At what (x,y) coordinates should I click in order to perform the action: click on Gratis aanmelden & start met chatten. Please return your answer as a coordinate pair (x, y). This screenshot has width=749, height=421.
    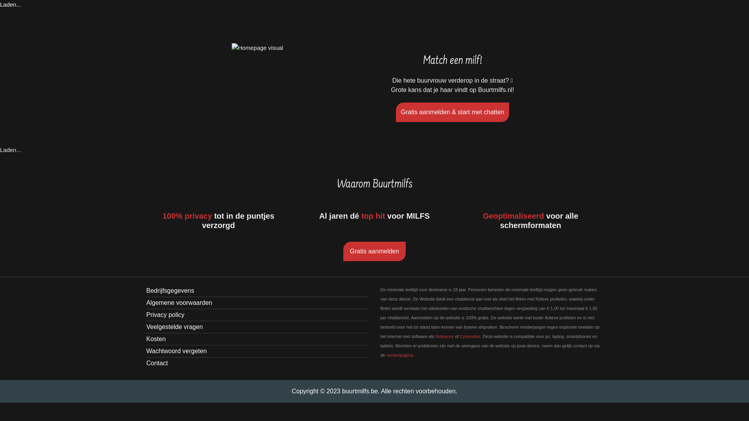
    Looking at the image, I should click on (453, 112).